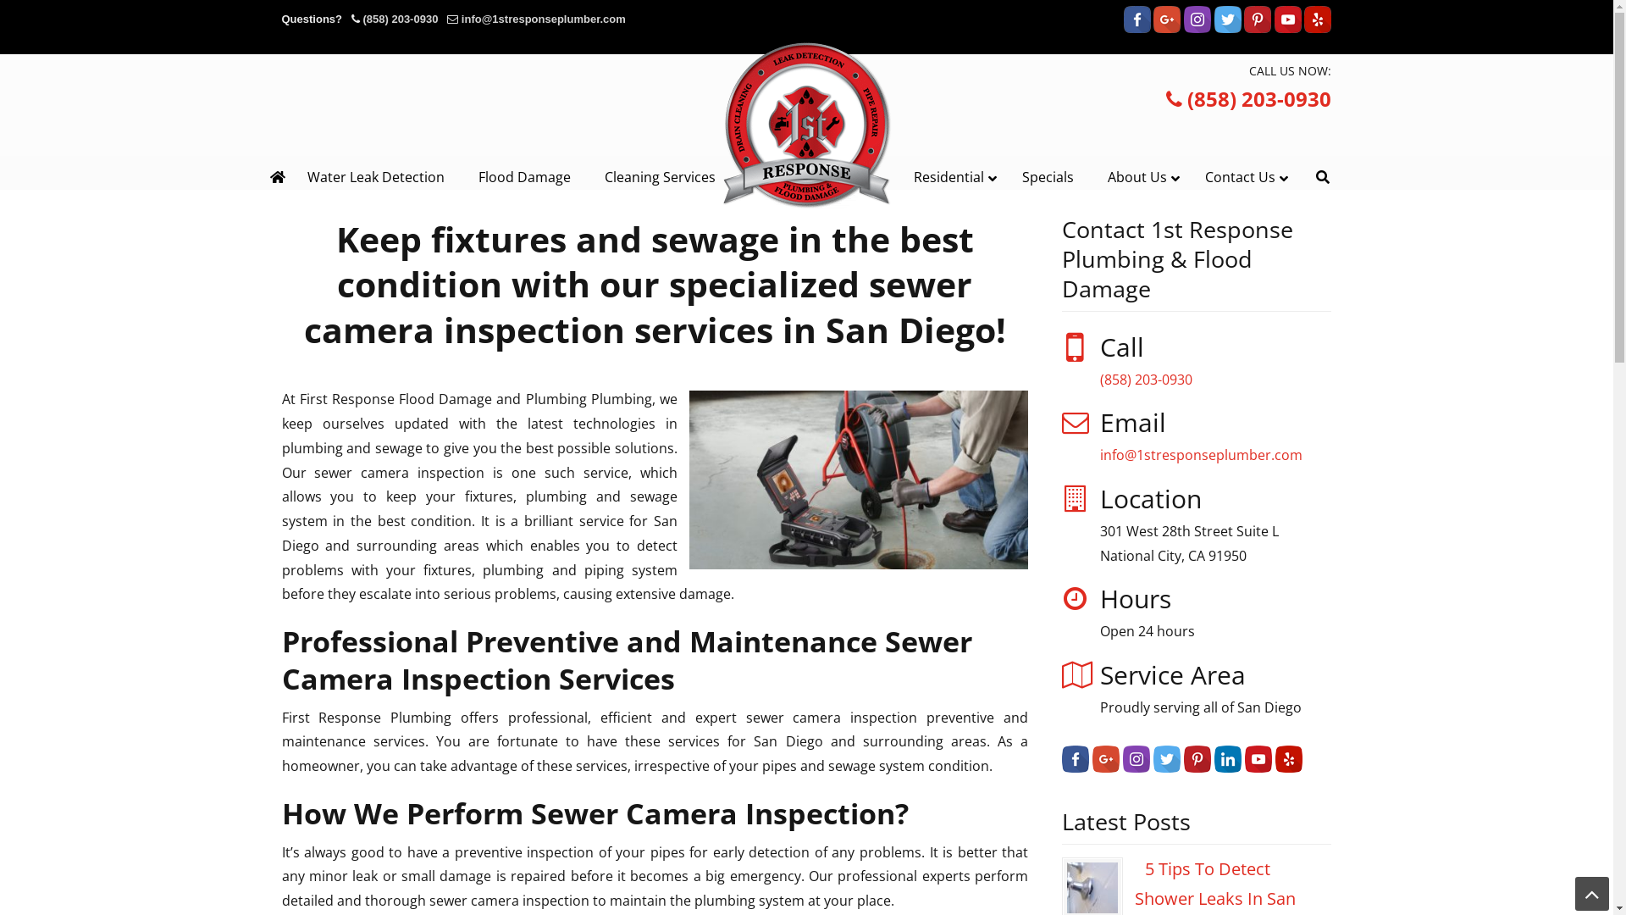 Image resolution: width=1626 pixels, height=915 pixels. I want to click on Twitter, so click(1167, 768).